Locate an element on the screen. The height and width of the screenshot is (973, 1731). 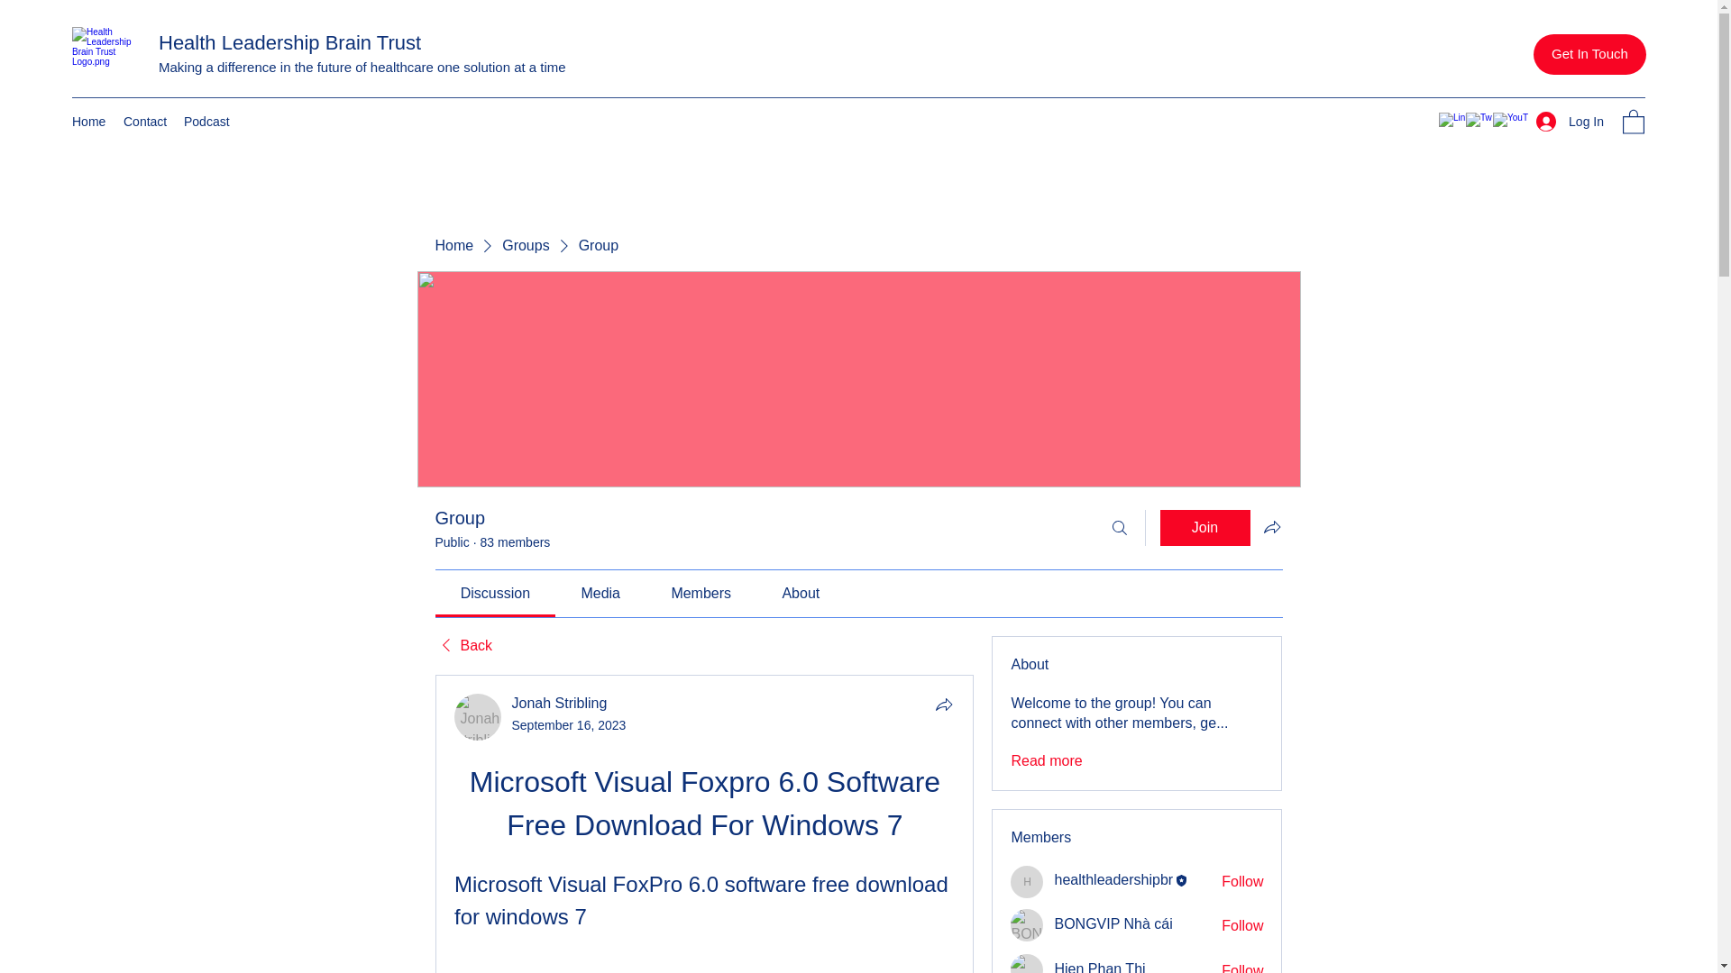
Follow is located at coordinates (1242, 926).